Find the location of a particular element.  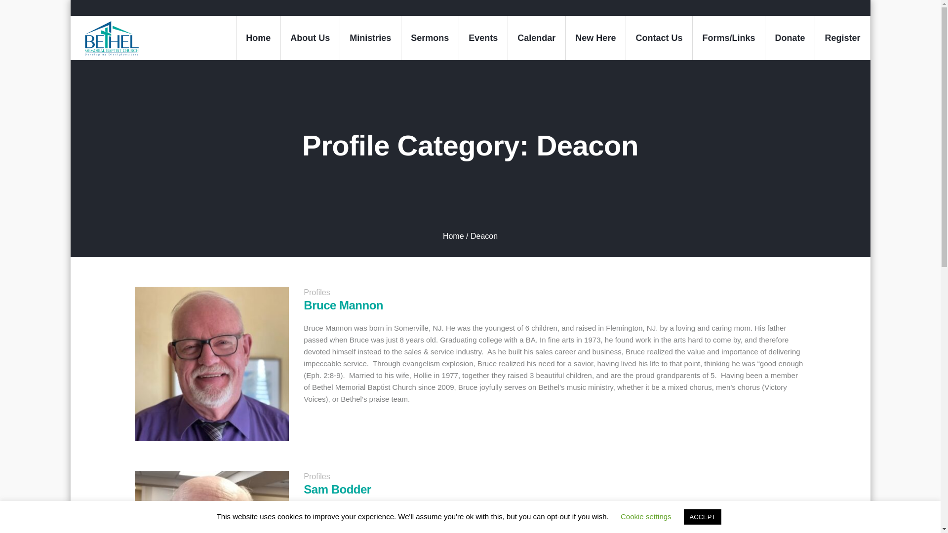

Sermons is located at coordinates (430, 38).